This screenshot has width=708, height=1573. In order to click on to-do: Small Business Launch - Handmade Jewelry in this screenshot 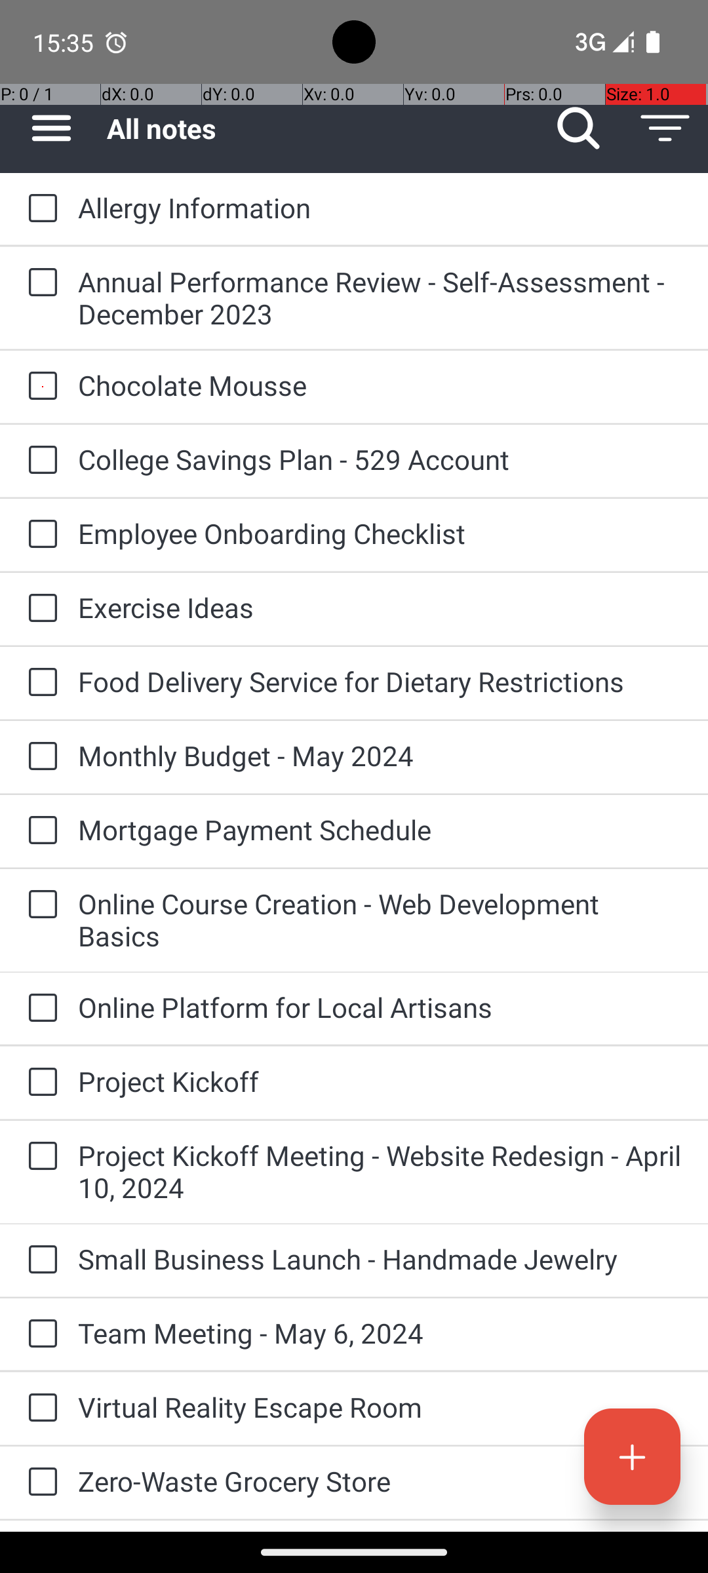, I will do `click(39, 1260)`.